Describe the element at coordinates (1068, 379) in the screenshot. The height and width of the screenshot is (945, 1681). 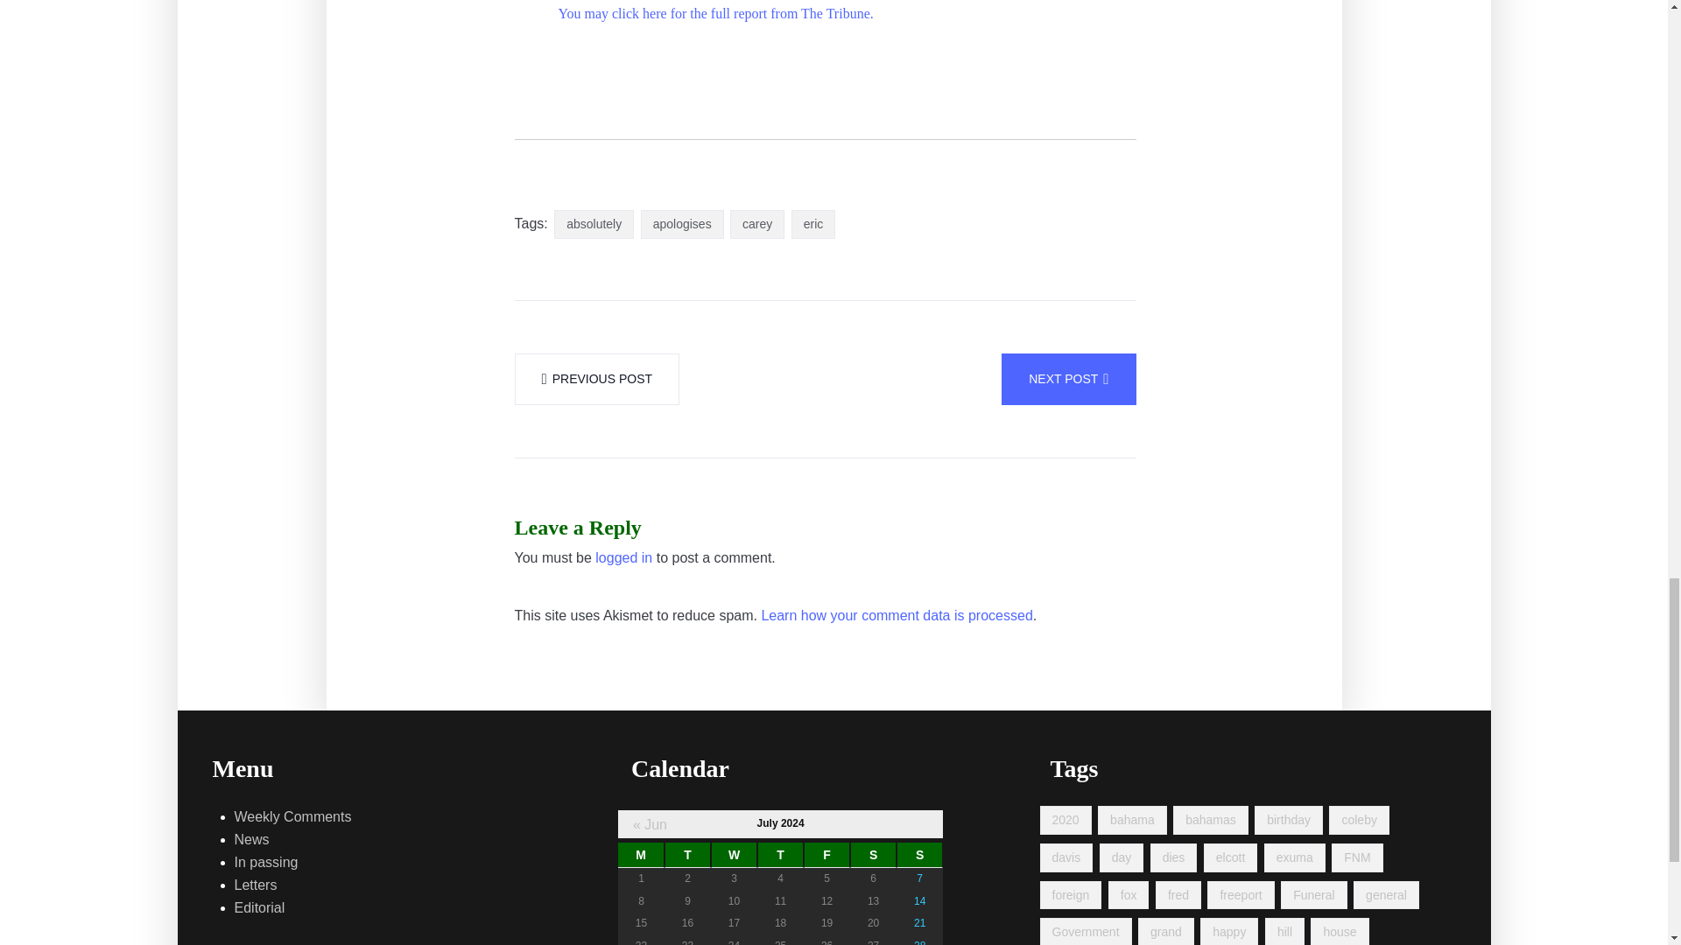
I see `NEXT POST` at that location.